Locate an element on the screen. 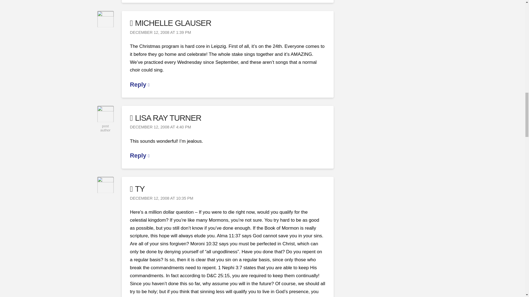  DECEMBER 12, 2008 AT 1:39 PM is located at coordinates (160, 32).